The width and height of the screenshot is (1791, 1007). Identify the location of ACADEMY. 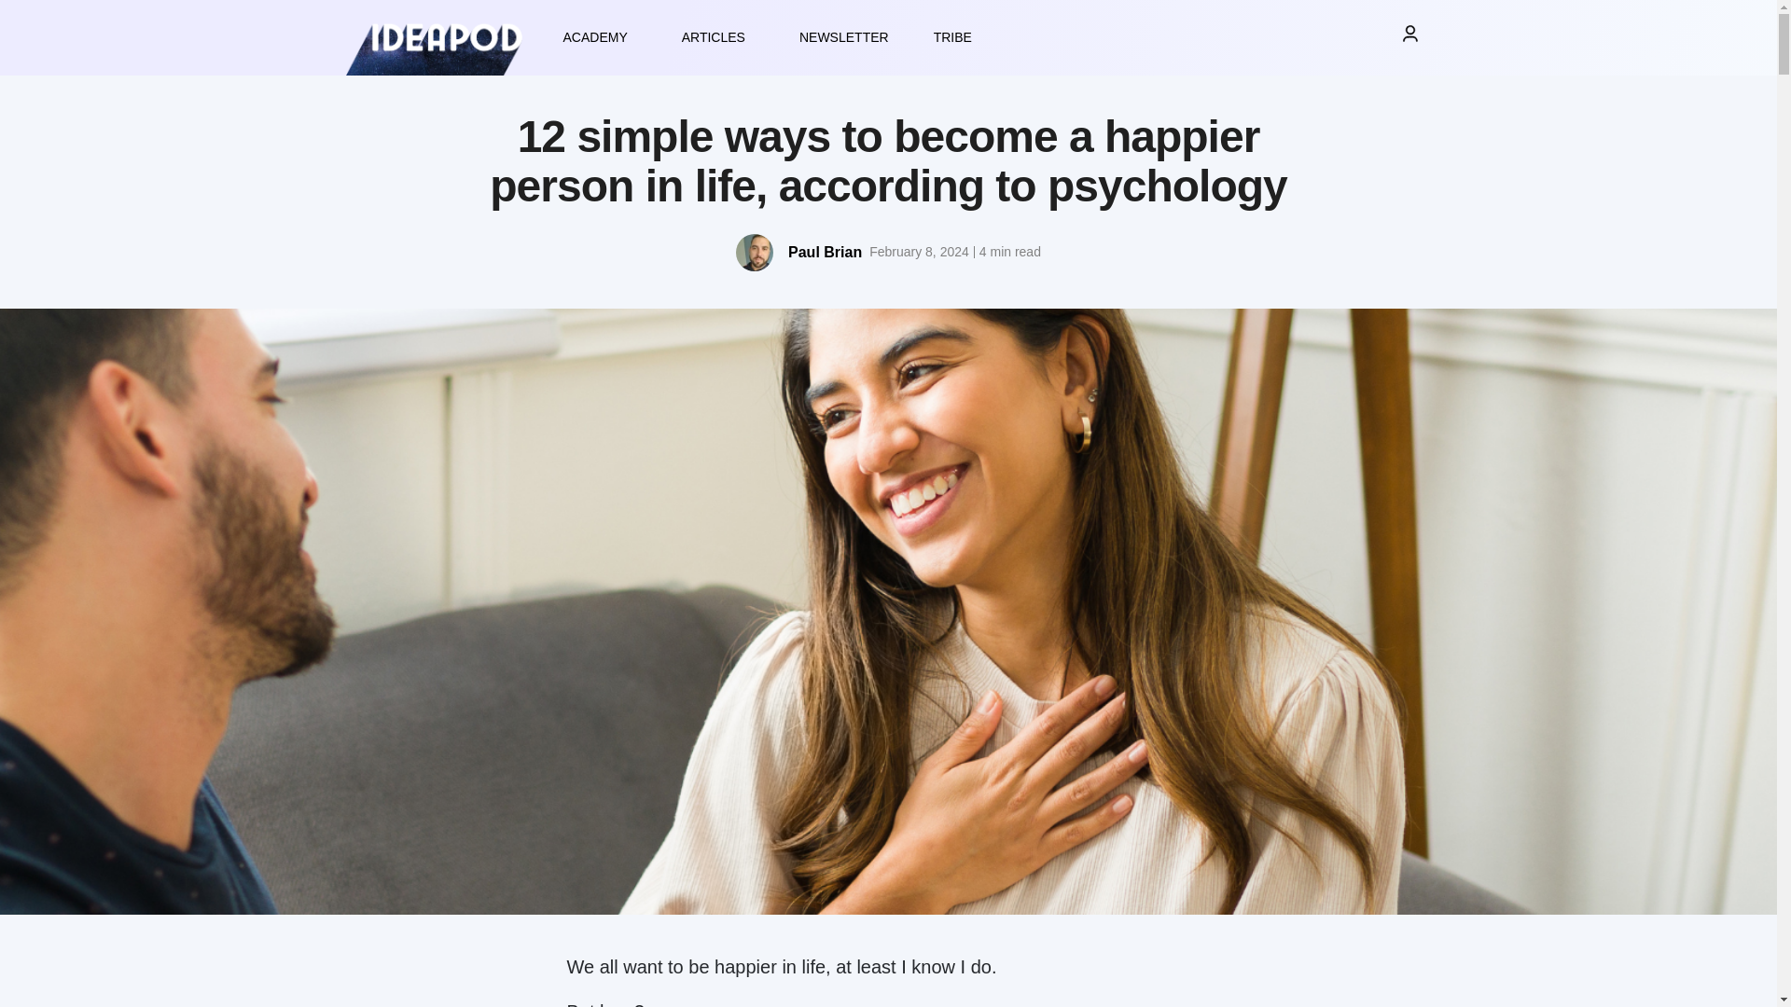
(599, 37).